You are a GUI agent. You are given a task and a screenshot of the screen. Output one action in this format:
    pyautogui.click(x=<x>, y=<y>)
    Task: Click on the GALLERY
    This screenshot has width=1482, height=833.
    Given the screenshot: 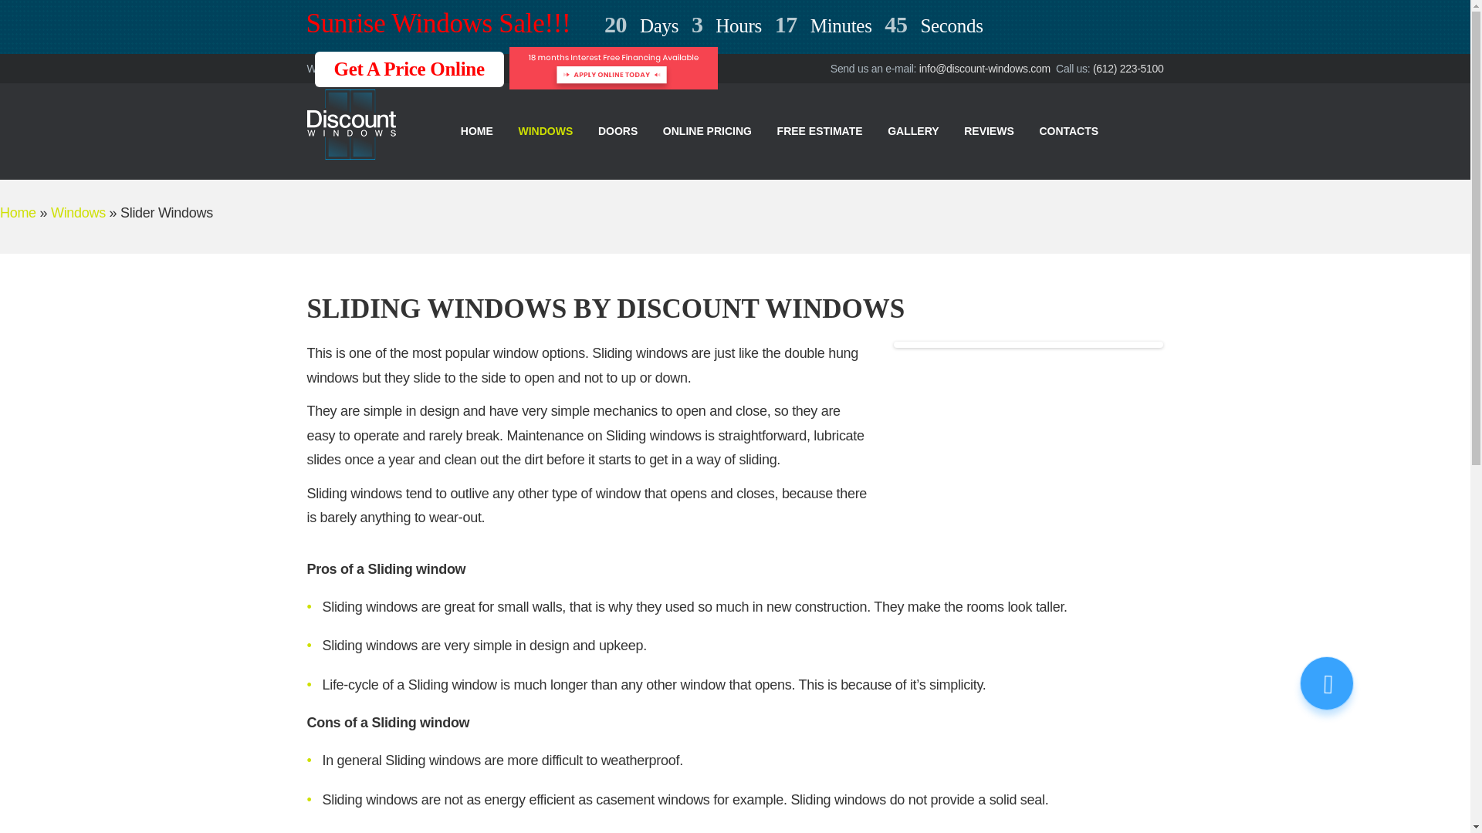 What is the action you would take?
    pyautogui.click(x=913, y=131)
    